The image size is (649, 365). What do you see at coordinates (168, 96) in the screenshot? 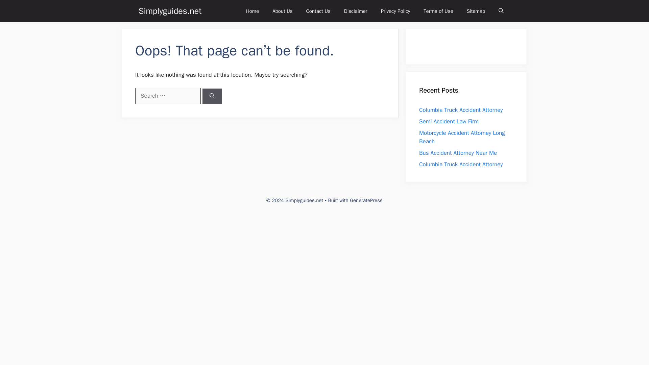
I see `Search for:` at bounding box center [168, 96].